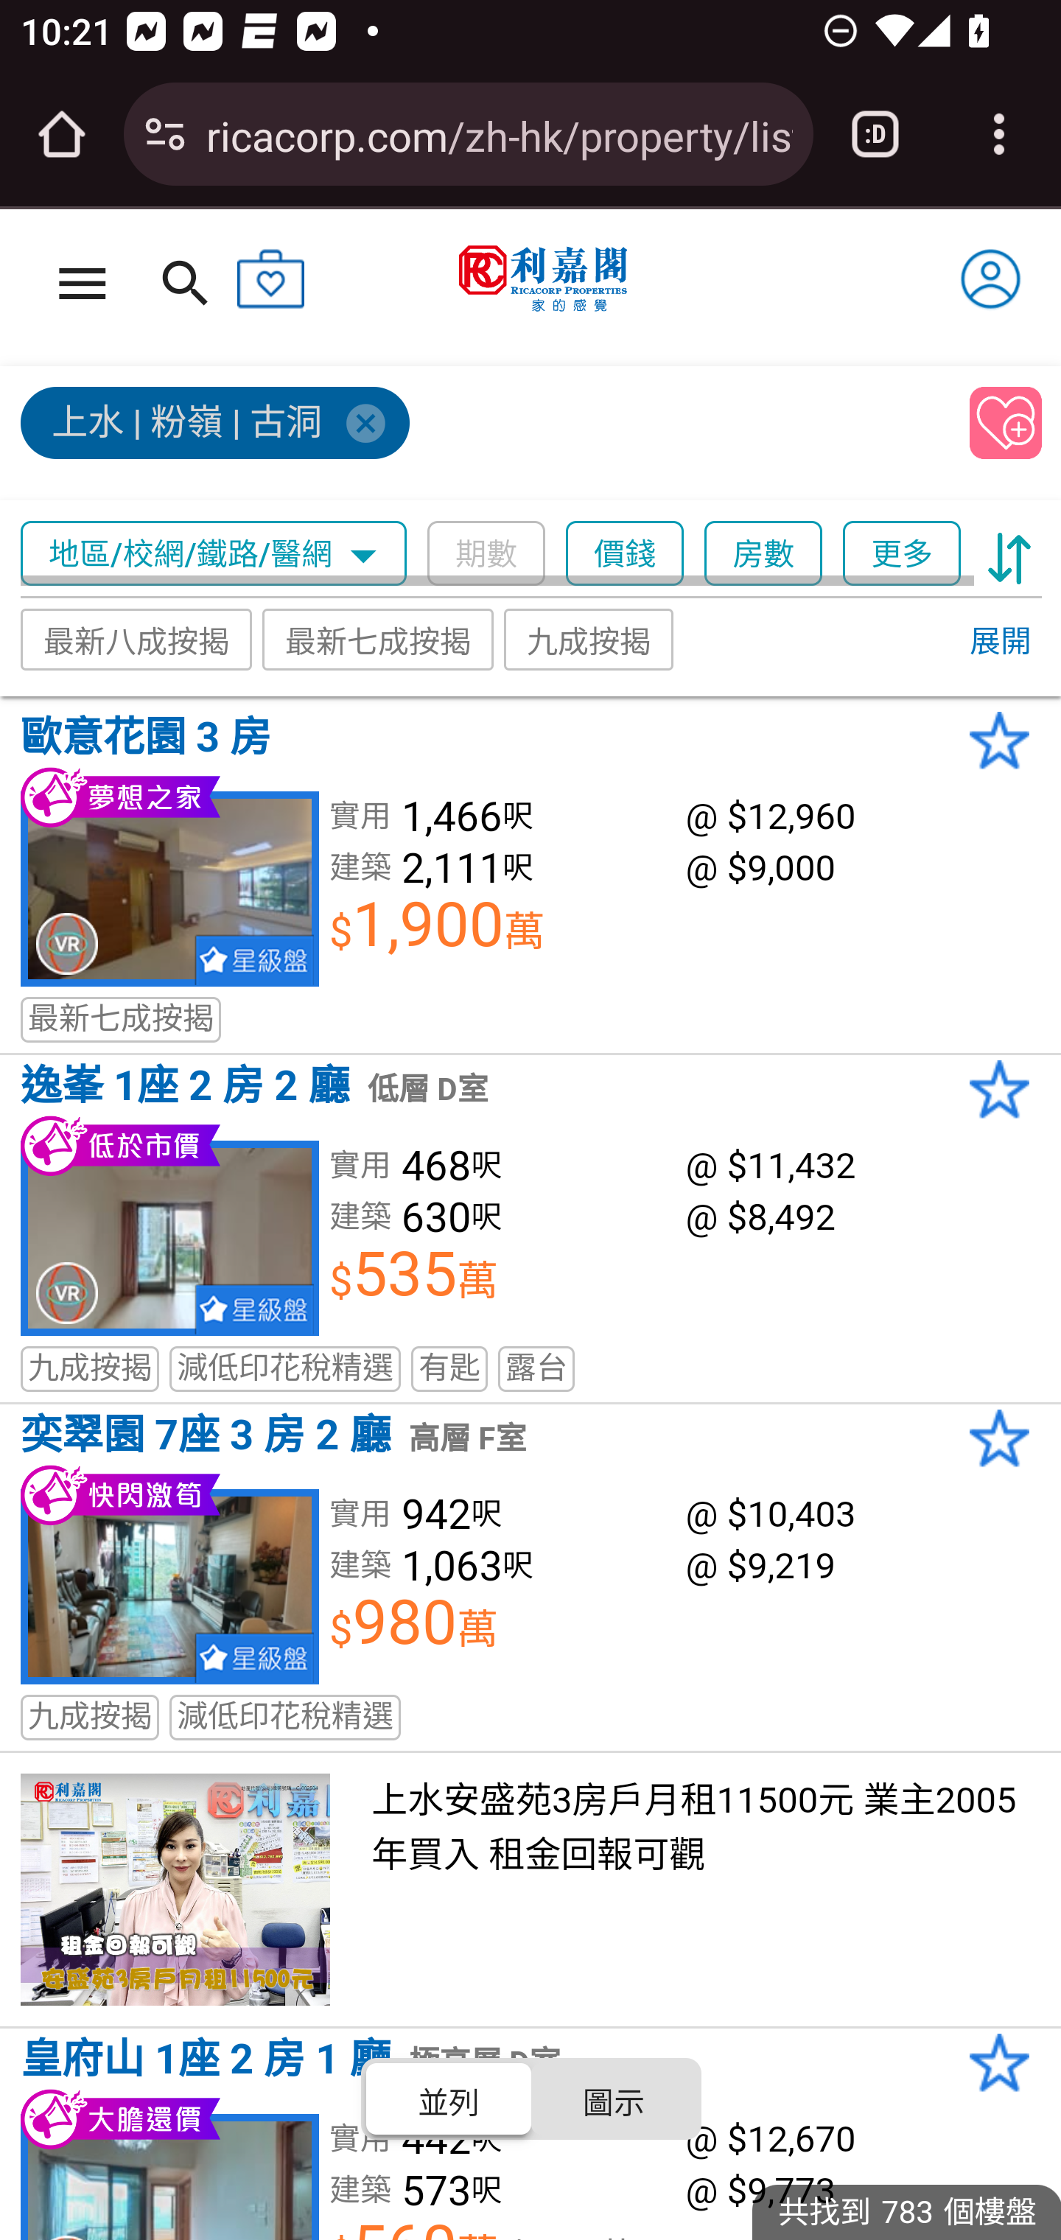 The width and height of the screenshot is (1061, 2240). Describe the element at coordinates (137, 638) in the screenshot. I see `最新八成按揭` at that location.